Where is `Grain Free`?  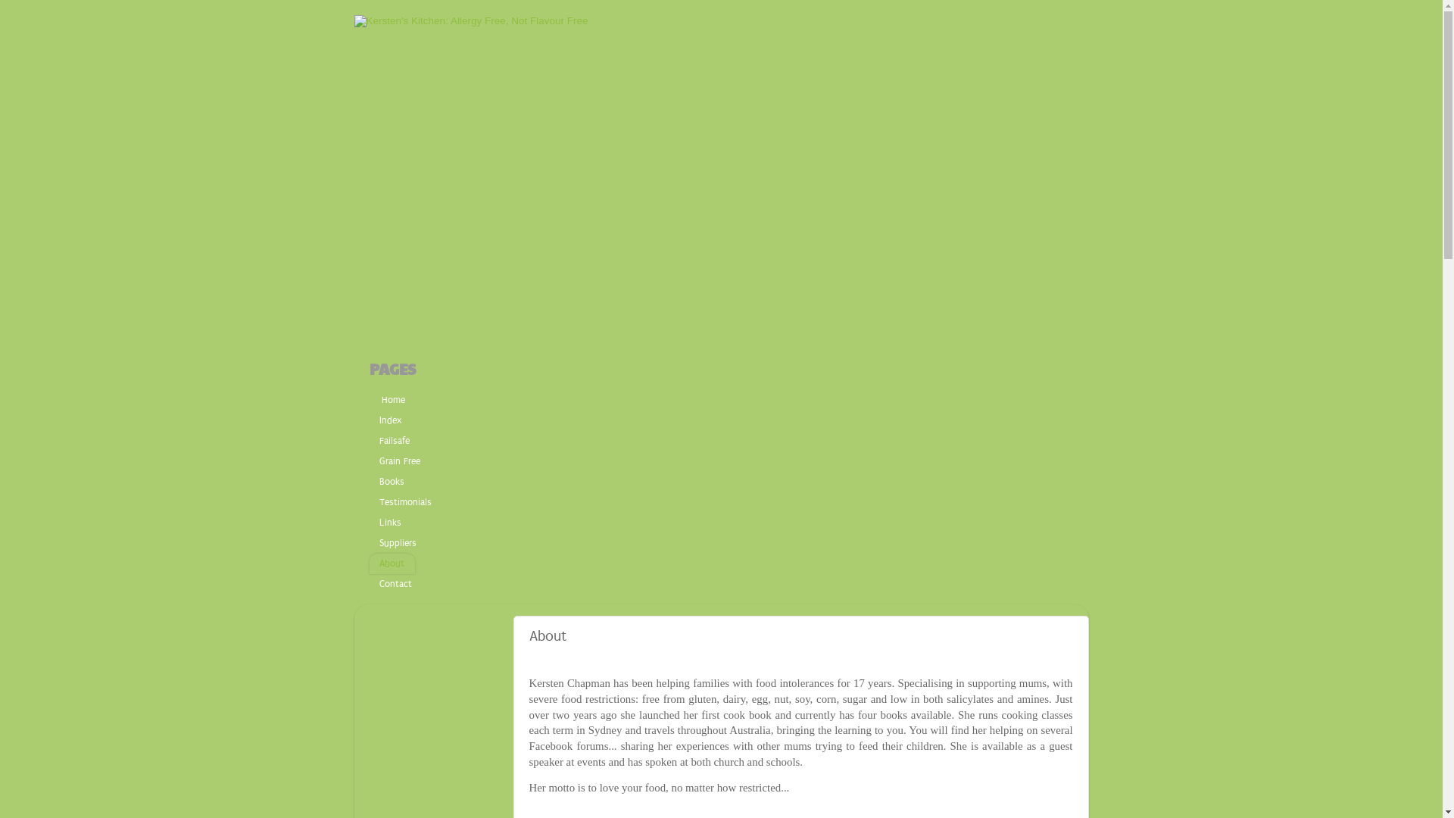 Grain Free is located at coordinates (400, 462).